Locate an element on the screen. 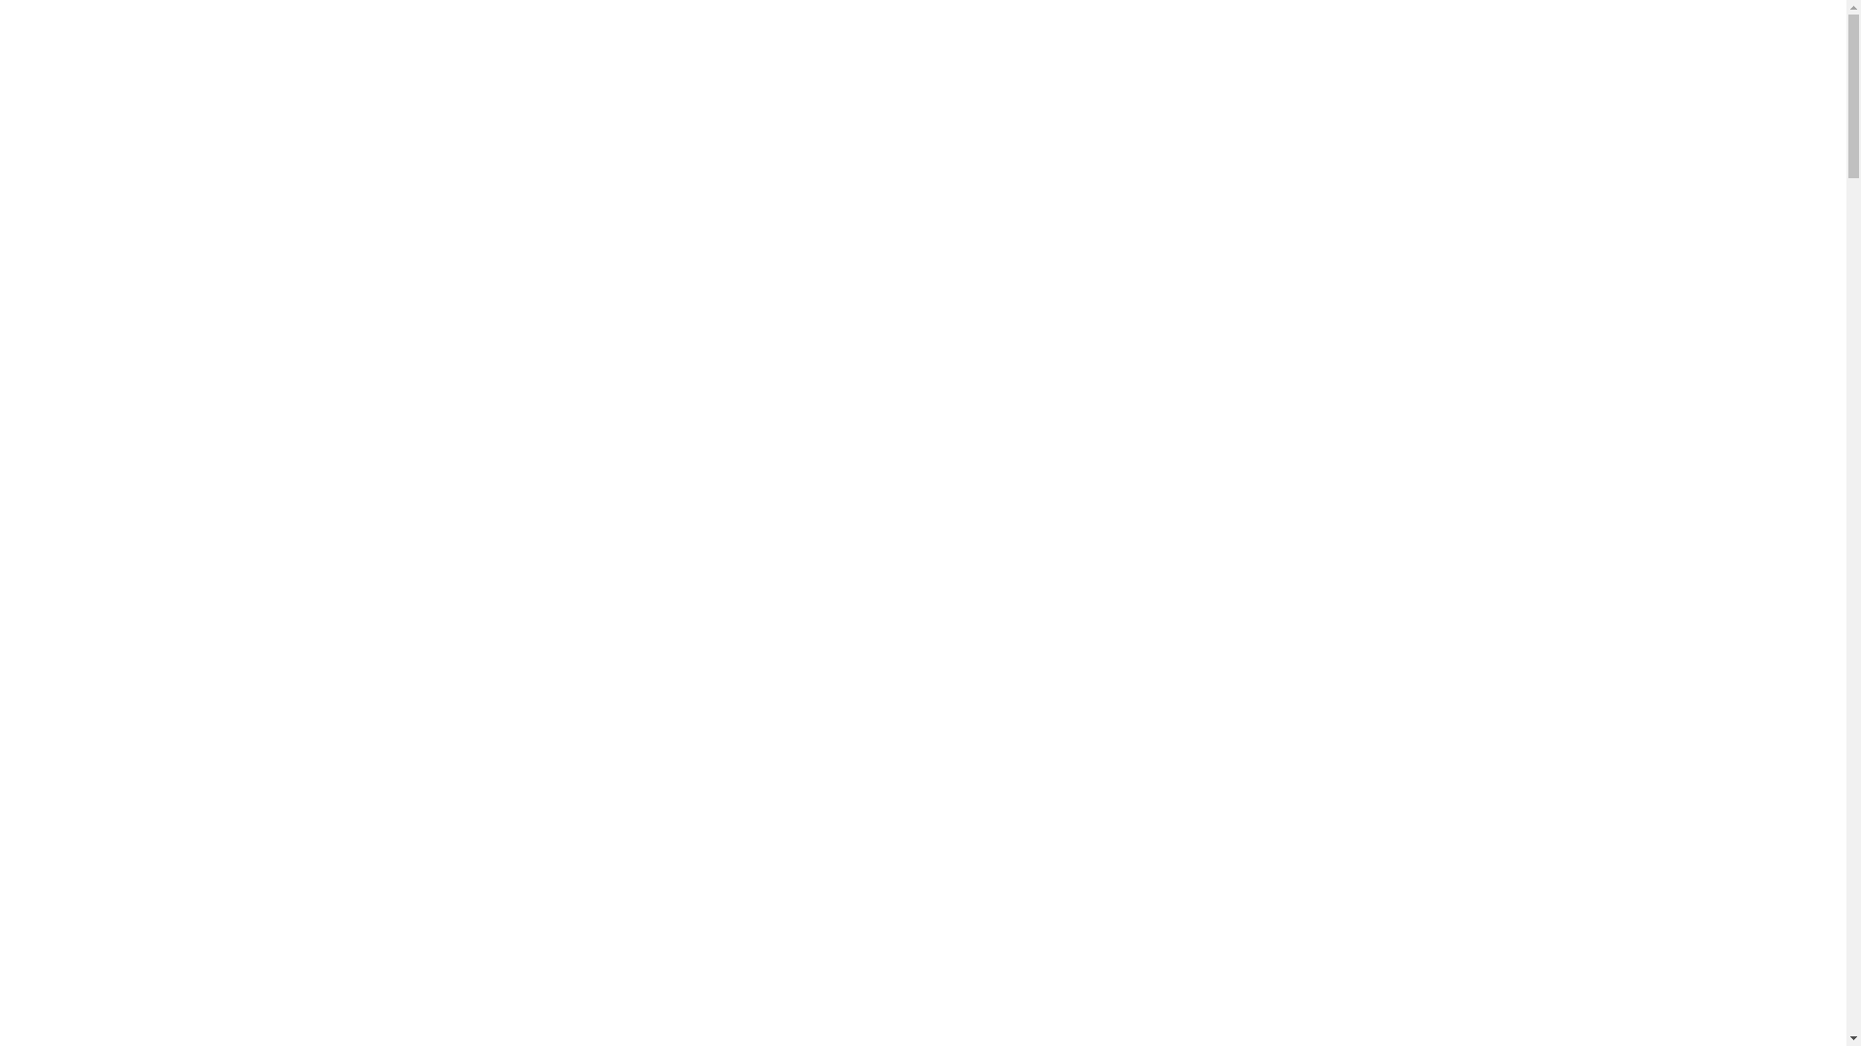 The height and width of the screenshot is (1046, 1861). bjj tournaments ohio 2021 is located at coordinates (1221, 804).